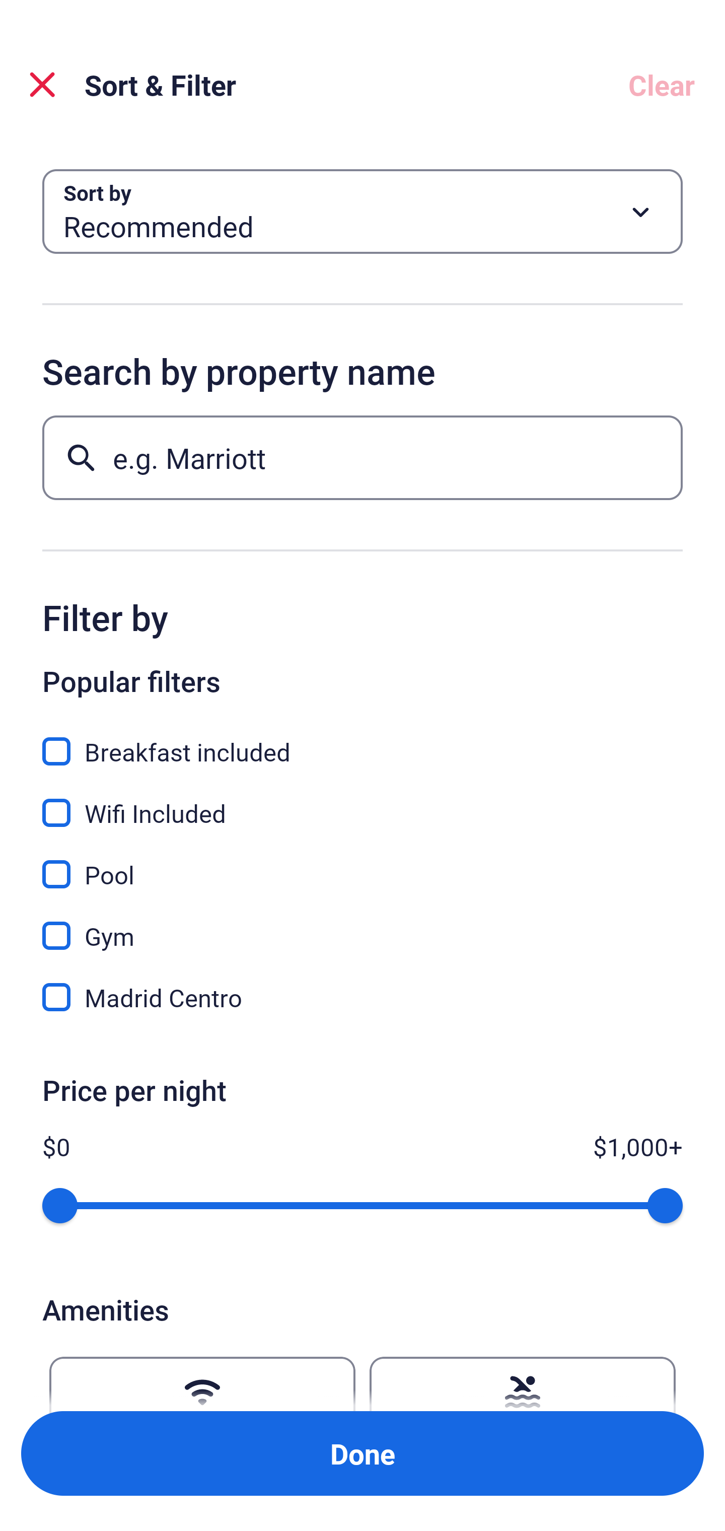  I want to click on Breakfast included, Breakfast included, so click(362, 740).